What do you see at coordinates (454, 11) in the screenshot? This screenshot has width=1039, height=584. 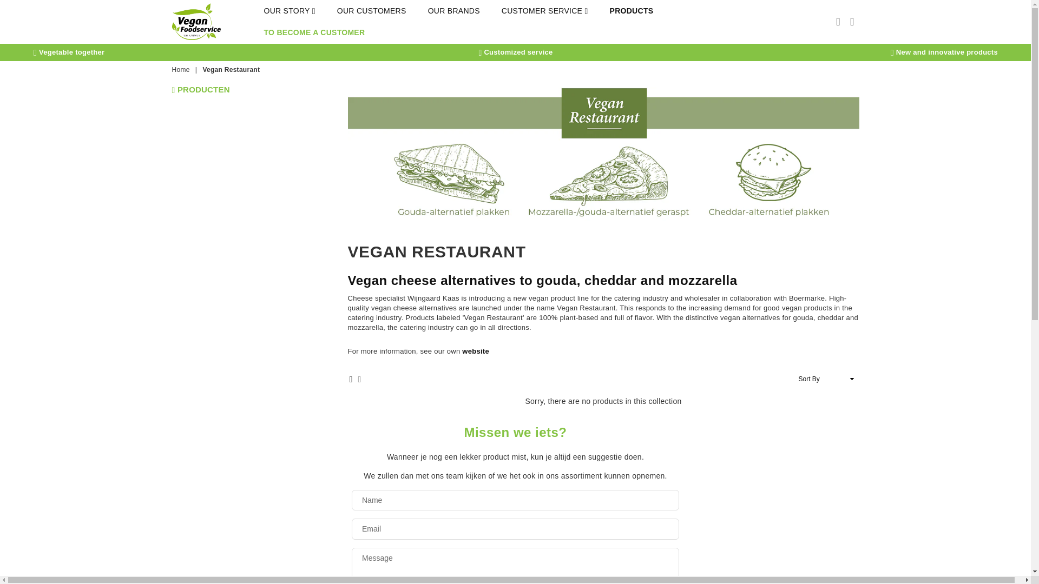 I see `OUR BRANDS` at bounding box center [454, 11].